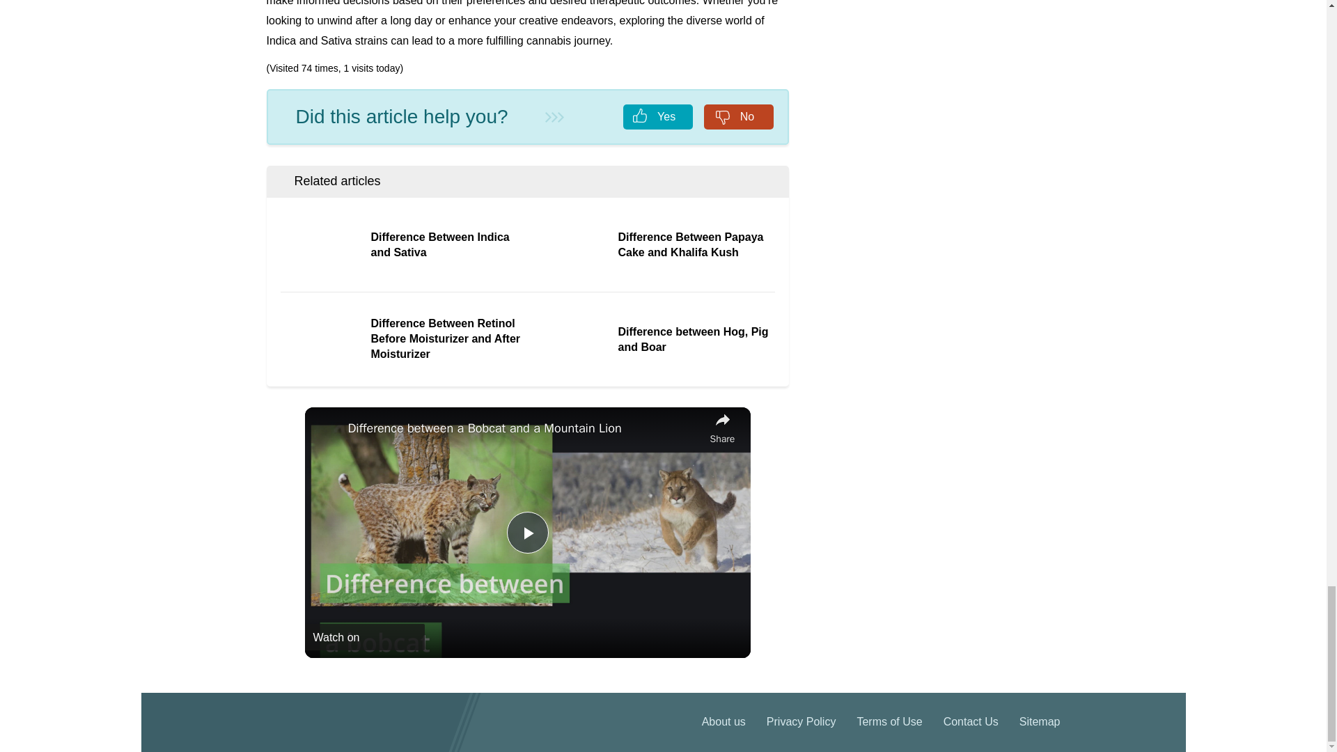 The height and width of the screenshot is (752, 1337). Describe the element at coordinates (527, 532) in the screenshot. I see `Play Video` at that location.